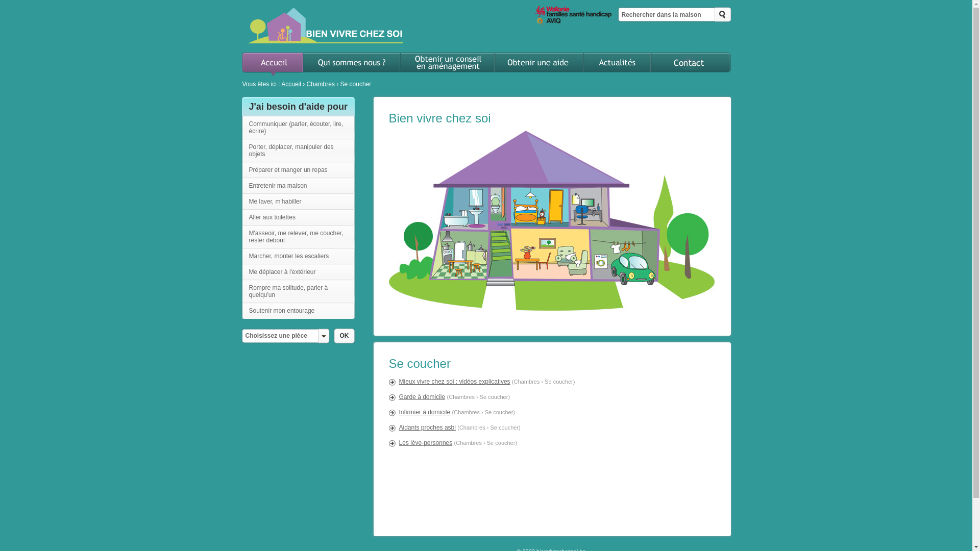  Describe the element at coordinates (352, 63) in the screenshot. I see `Qui sommes-nous` at that location.